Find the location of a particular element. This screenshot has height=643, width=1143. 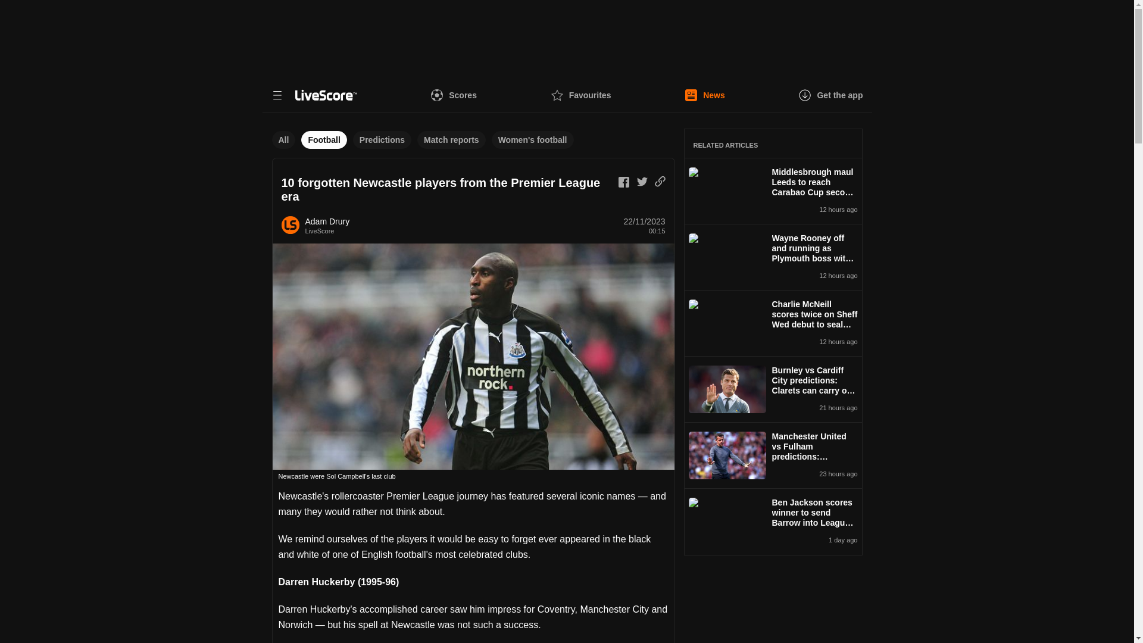

All is located at coordinates (283, 139).